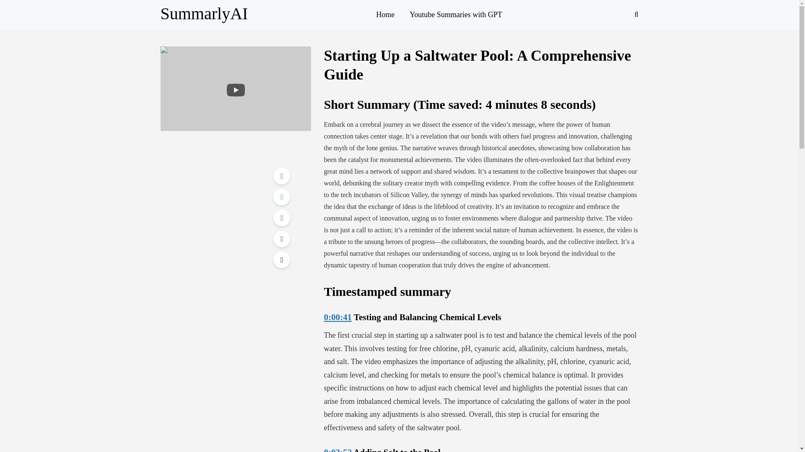  What do you see at coordinates (282, 239) in the screenshot?
I see `Pin this` at bounding box center [282, 239].